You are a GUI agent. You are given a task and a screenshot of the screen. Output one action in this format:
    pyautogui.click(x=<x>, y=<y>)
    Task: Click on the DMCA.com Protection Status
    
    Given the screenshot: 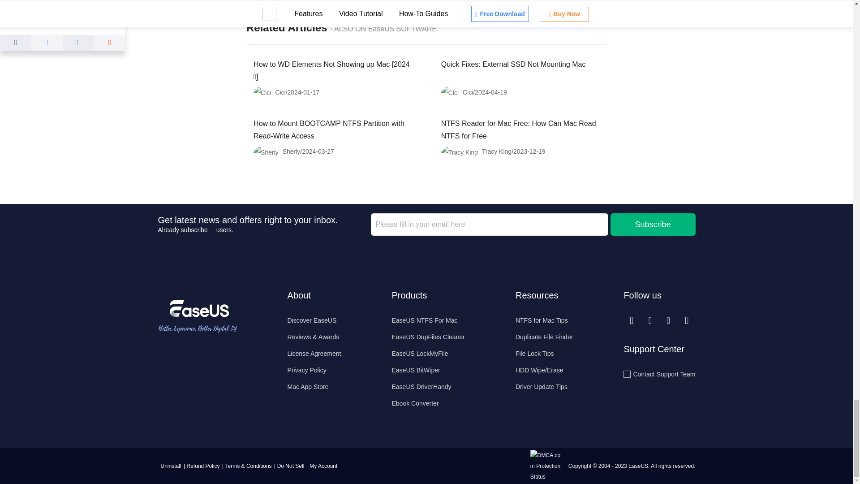 What is the action you would take?
    pyautogui.click(x=548, y=466)
    